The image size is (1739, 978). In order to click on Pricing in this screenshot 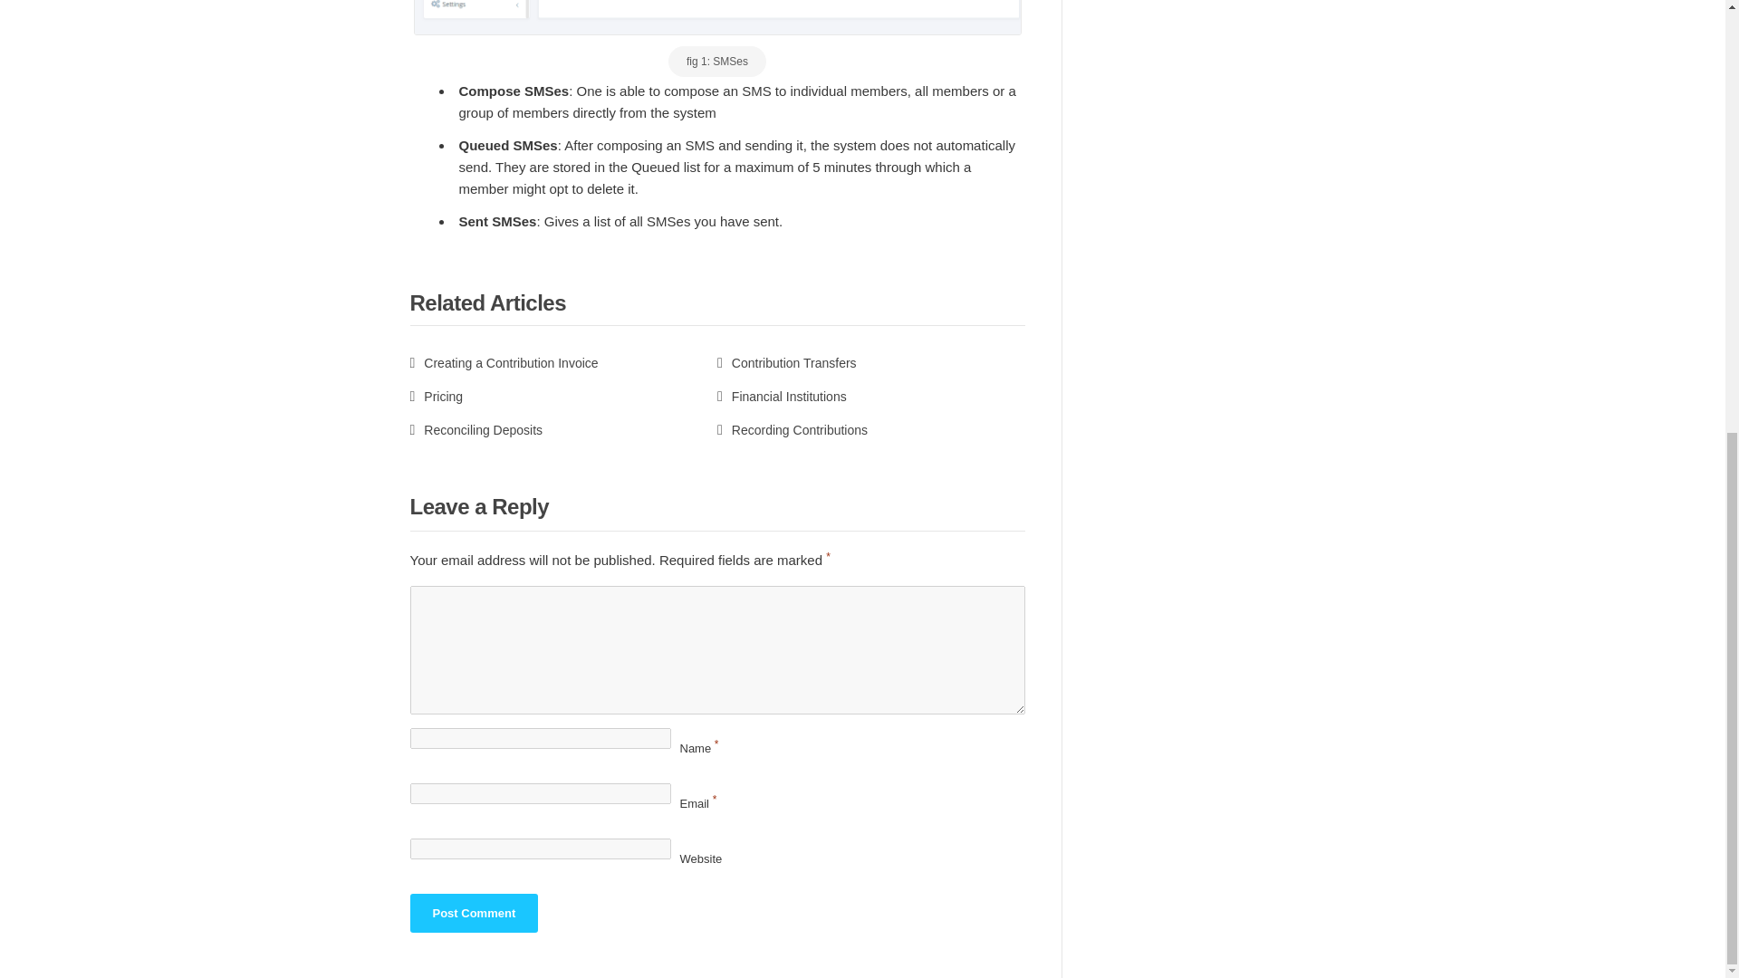, I will do `click(435, 397)`.